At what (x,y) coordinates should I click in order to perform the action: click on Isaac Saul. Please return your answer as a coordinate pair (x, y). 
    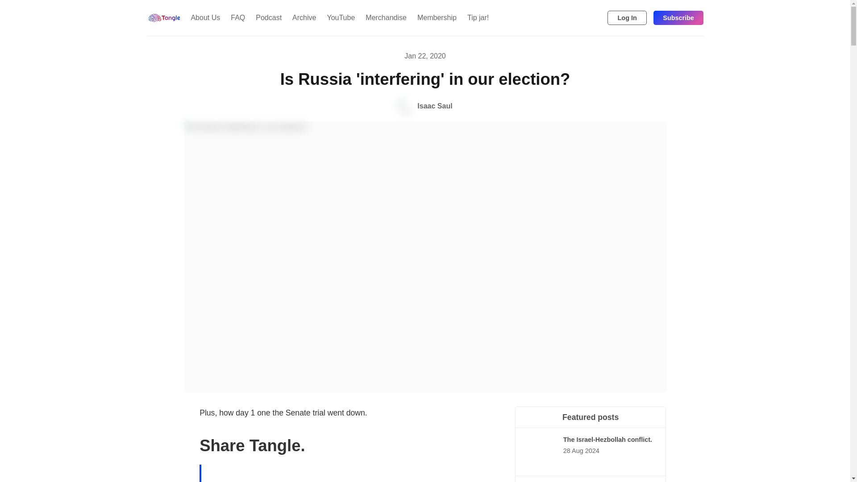
    Looking at the image, I should click on (425, 106).